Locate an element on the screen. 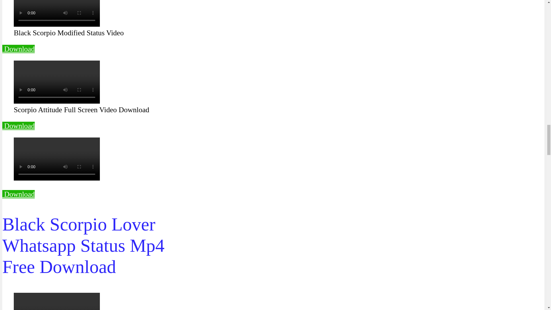   Download is located at coordinates (18, 49).